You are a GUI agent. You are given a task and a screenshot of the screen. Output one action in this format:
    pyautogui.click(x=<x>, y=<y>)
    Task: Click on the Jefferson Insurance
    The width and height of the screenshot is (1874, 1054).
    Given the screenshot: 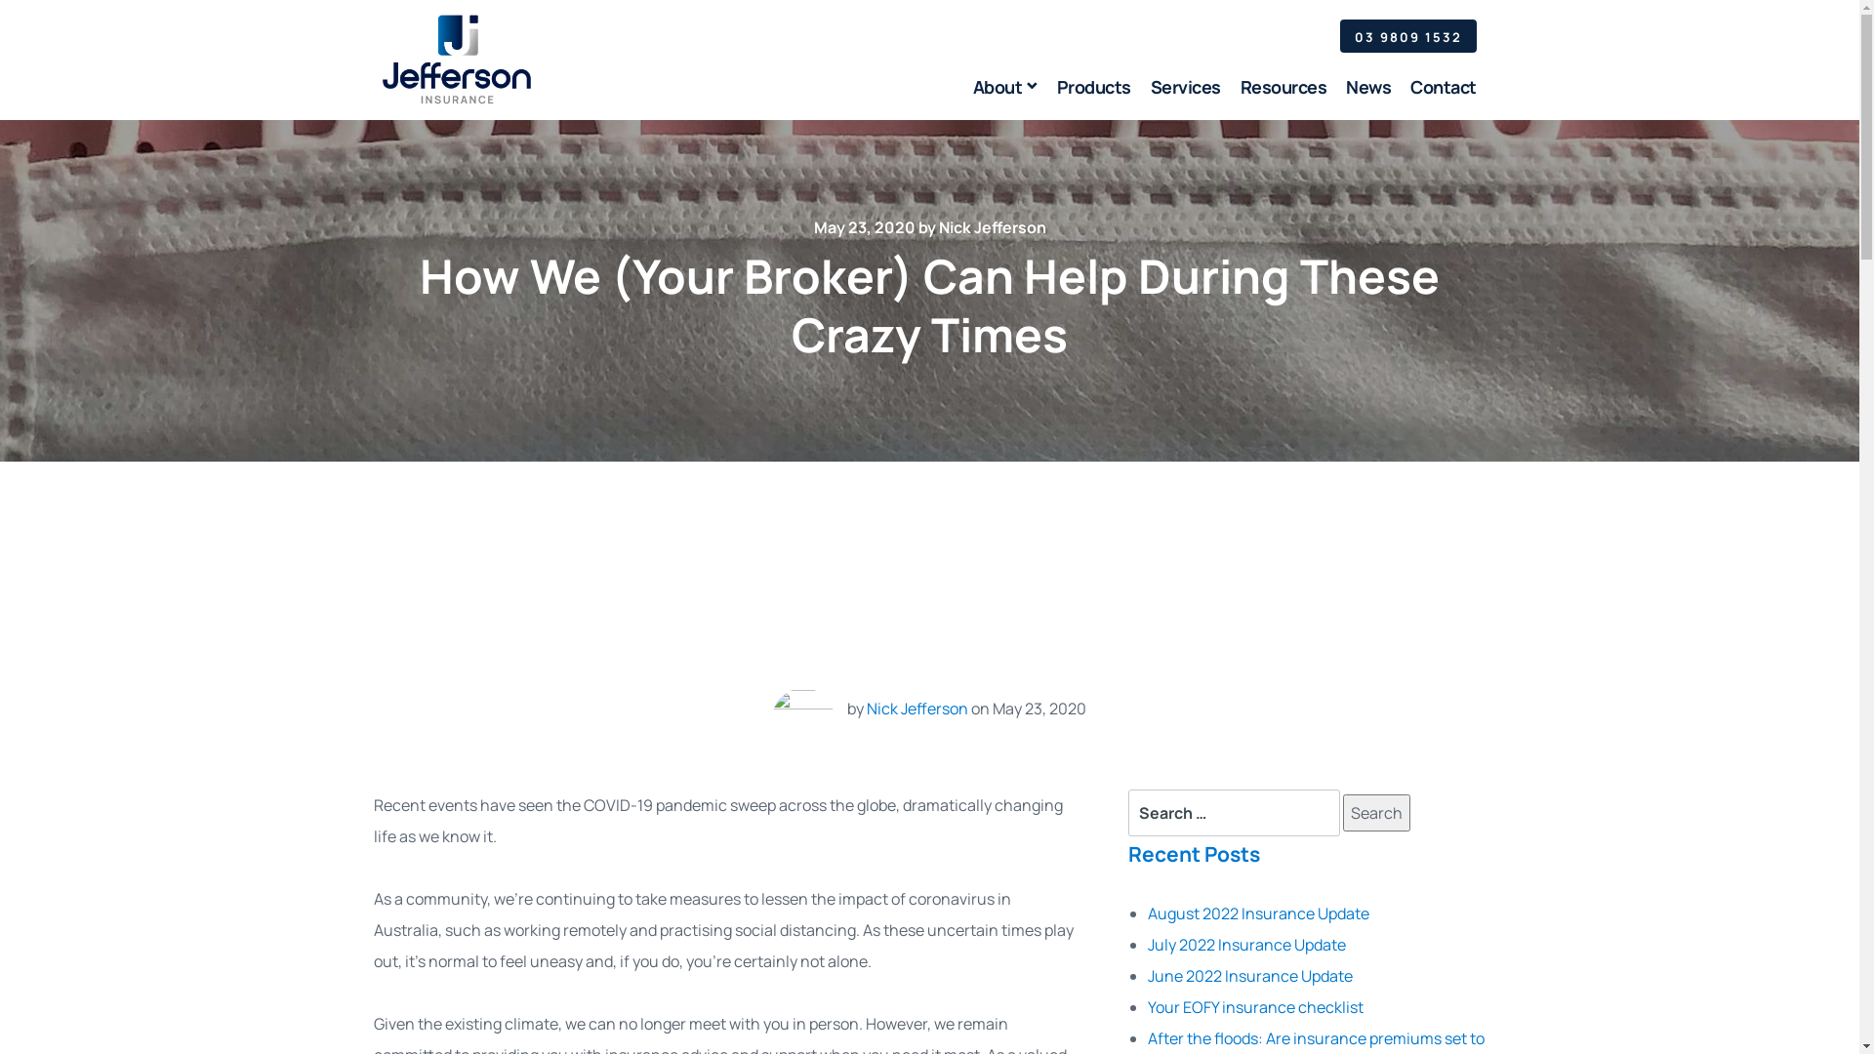 What is the action you would take?
    pyautogui.click(x=456, y=60)
    